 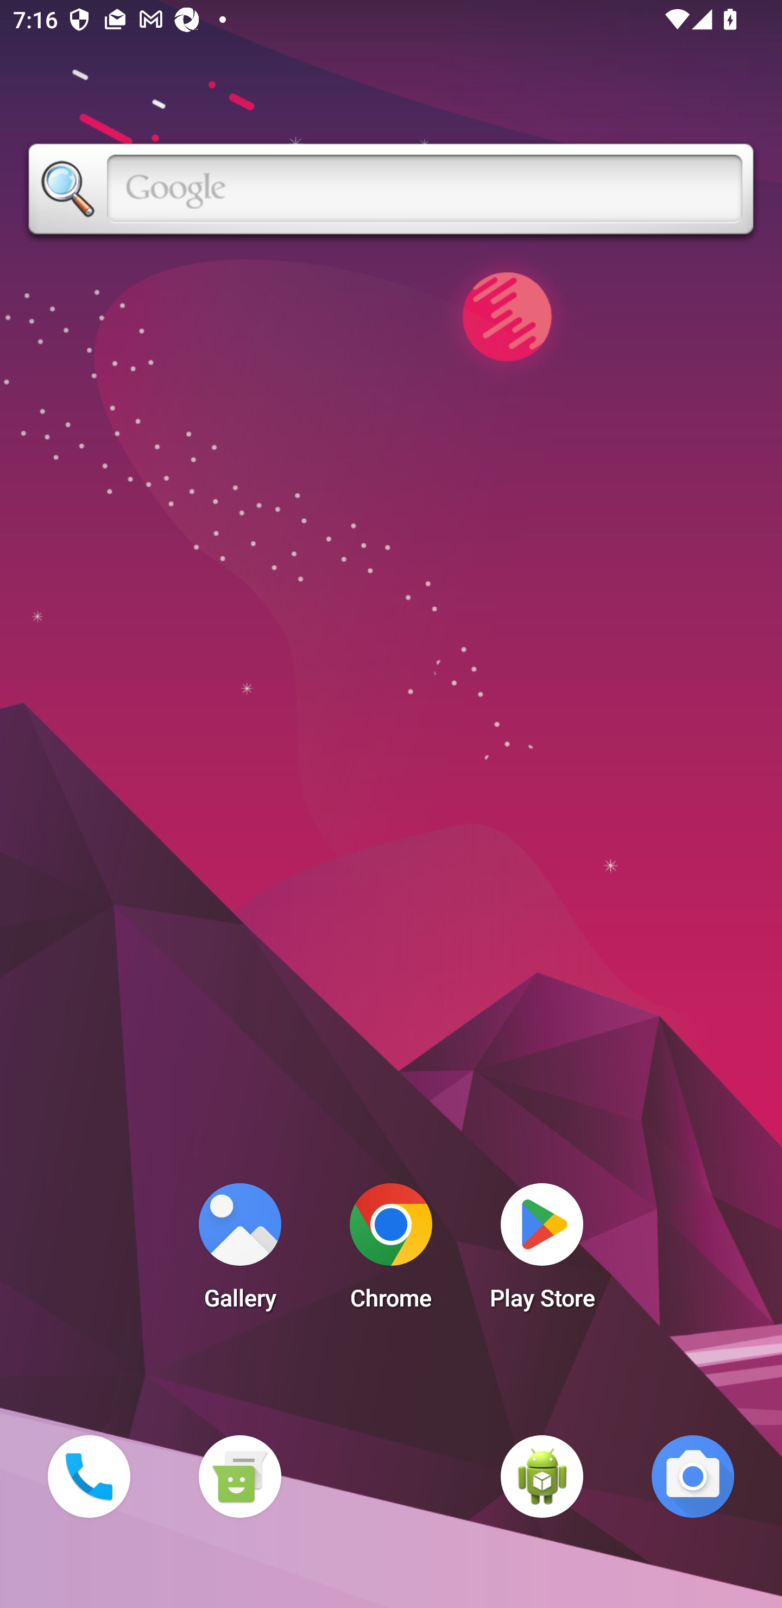 What do you see at coordinates (391, 1252) in the screenshot?
I see `Chrome` at bounding box center [391, 1252].